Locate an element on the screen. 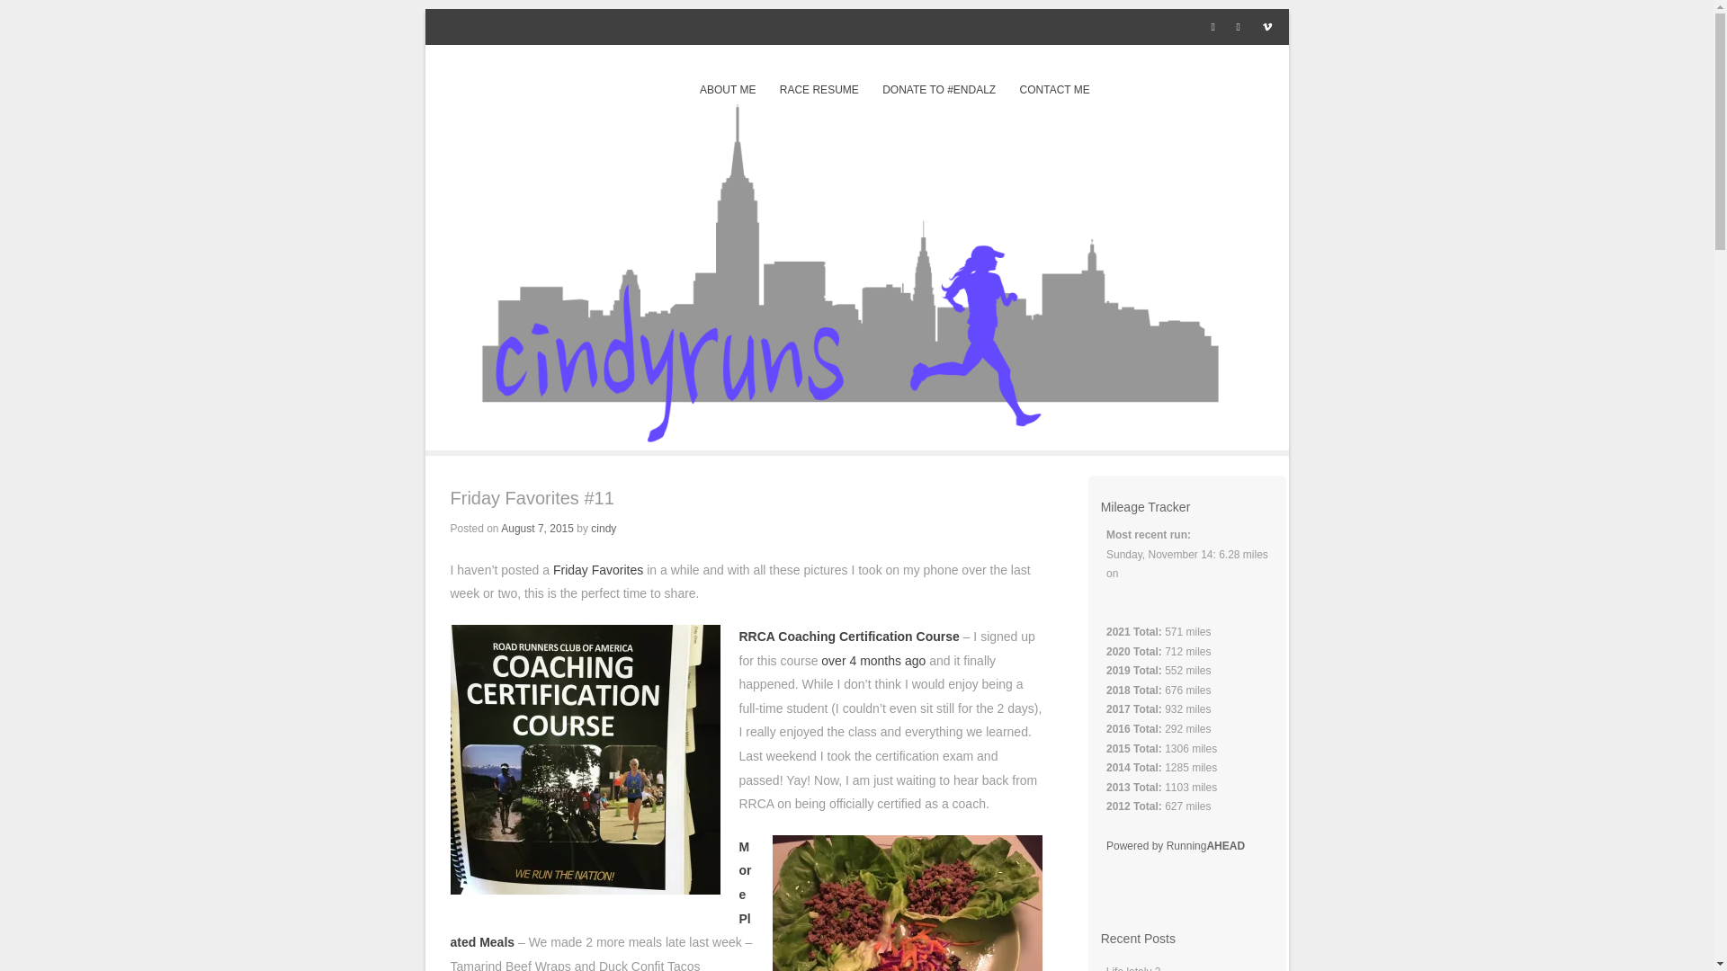  cindy is located at coordinates (603, 529).